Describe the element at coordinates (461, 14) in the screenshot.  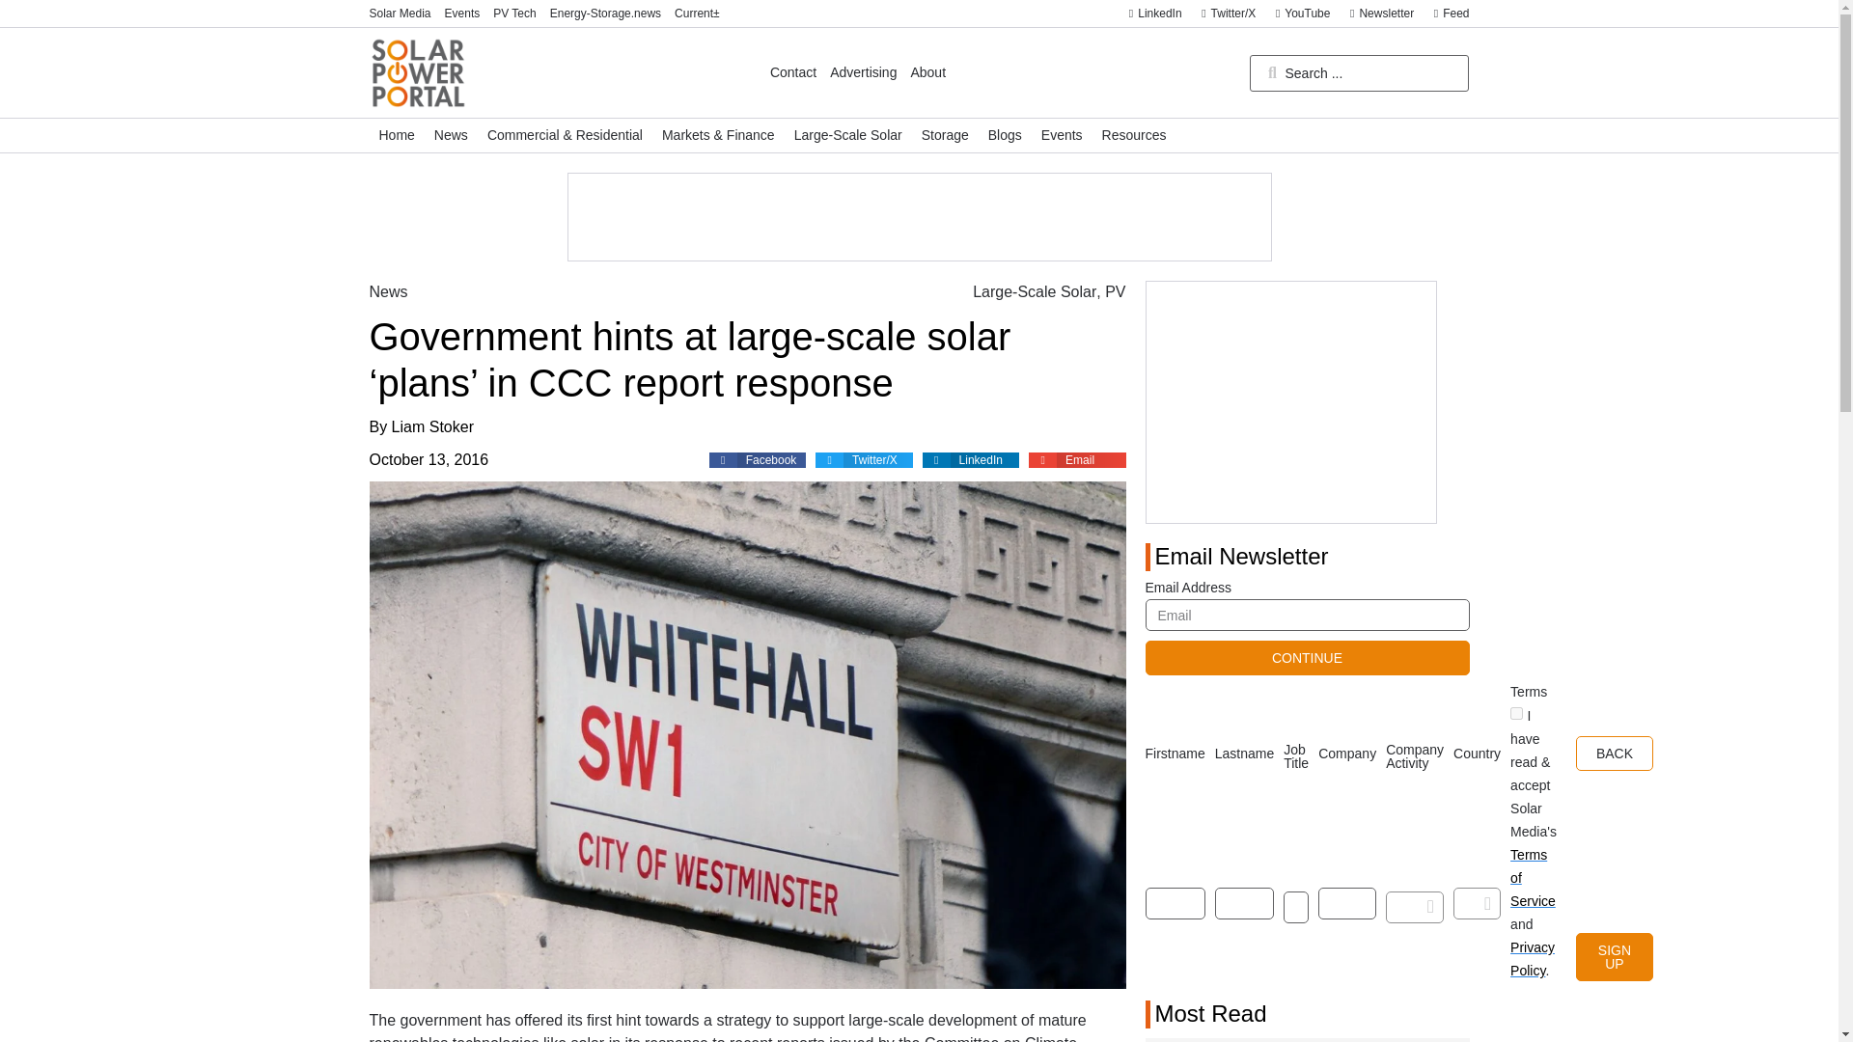
I see `Events` at that location.